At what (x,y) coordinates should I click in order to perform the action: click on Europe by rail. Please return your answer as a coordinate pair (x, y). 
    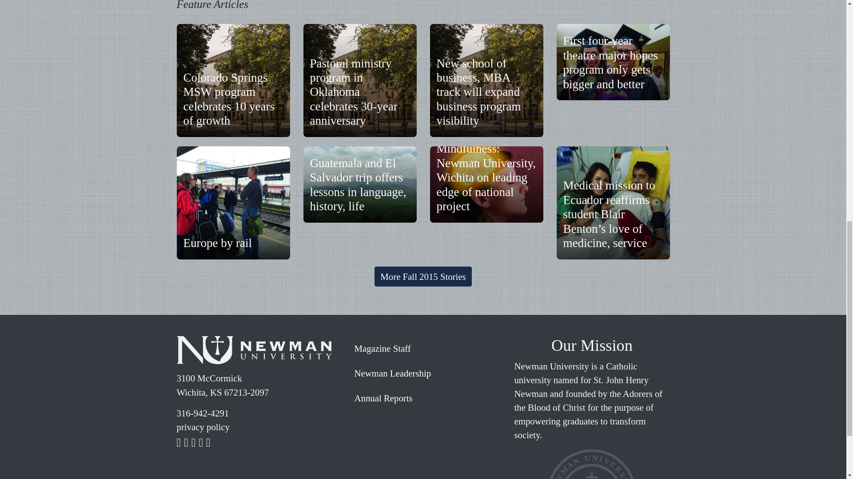
    Looking at the image, I should click on (217, 243).